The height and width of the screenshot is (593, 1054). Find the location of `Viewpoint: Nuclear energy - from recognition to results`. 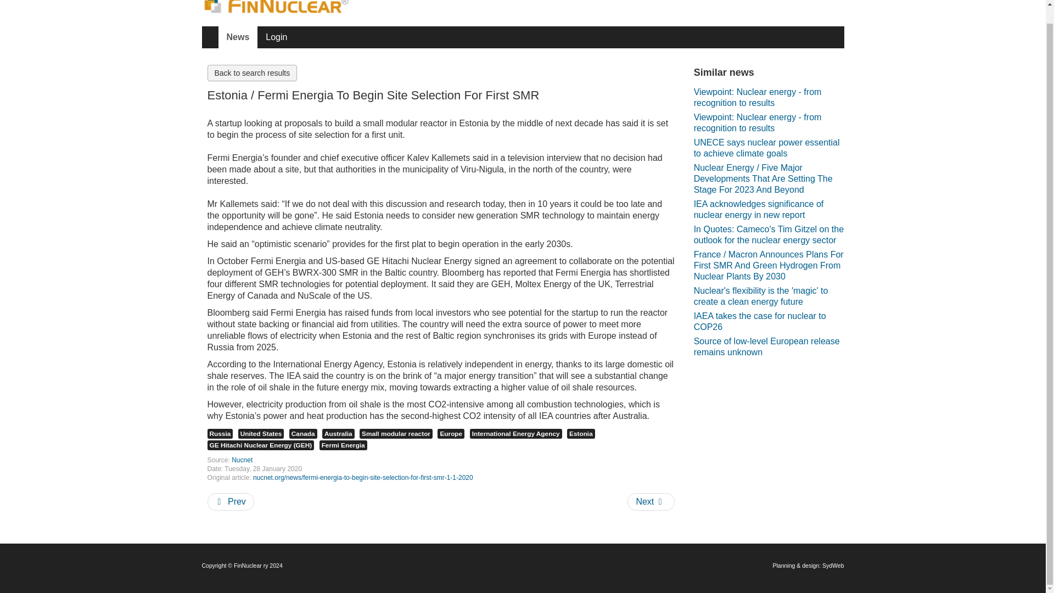

Viewpoint: Nuclear energy - from recognition to results is located at coordinates (769, 123).